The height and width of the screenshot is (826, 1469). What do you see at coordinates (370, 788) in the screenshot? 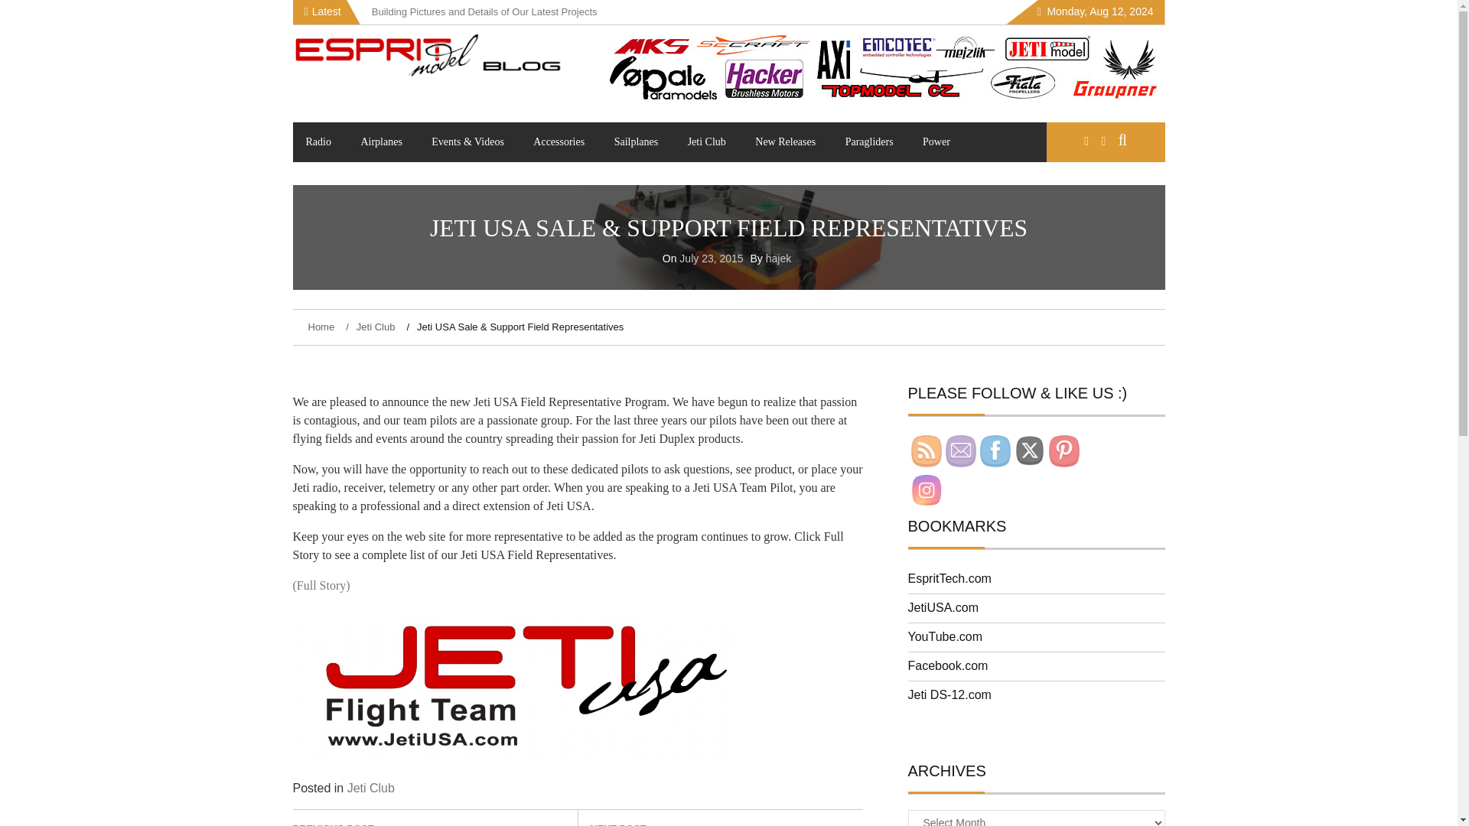
I see `Jeti Club` at bounding box center [370, 788].